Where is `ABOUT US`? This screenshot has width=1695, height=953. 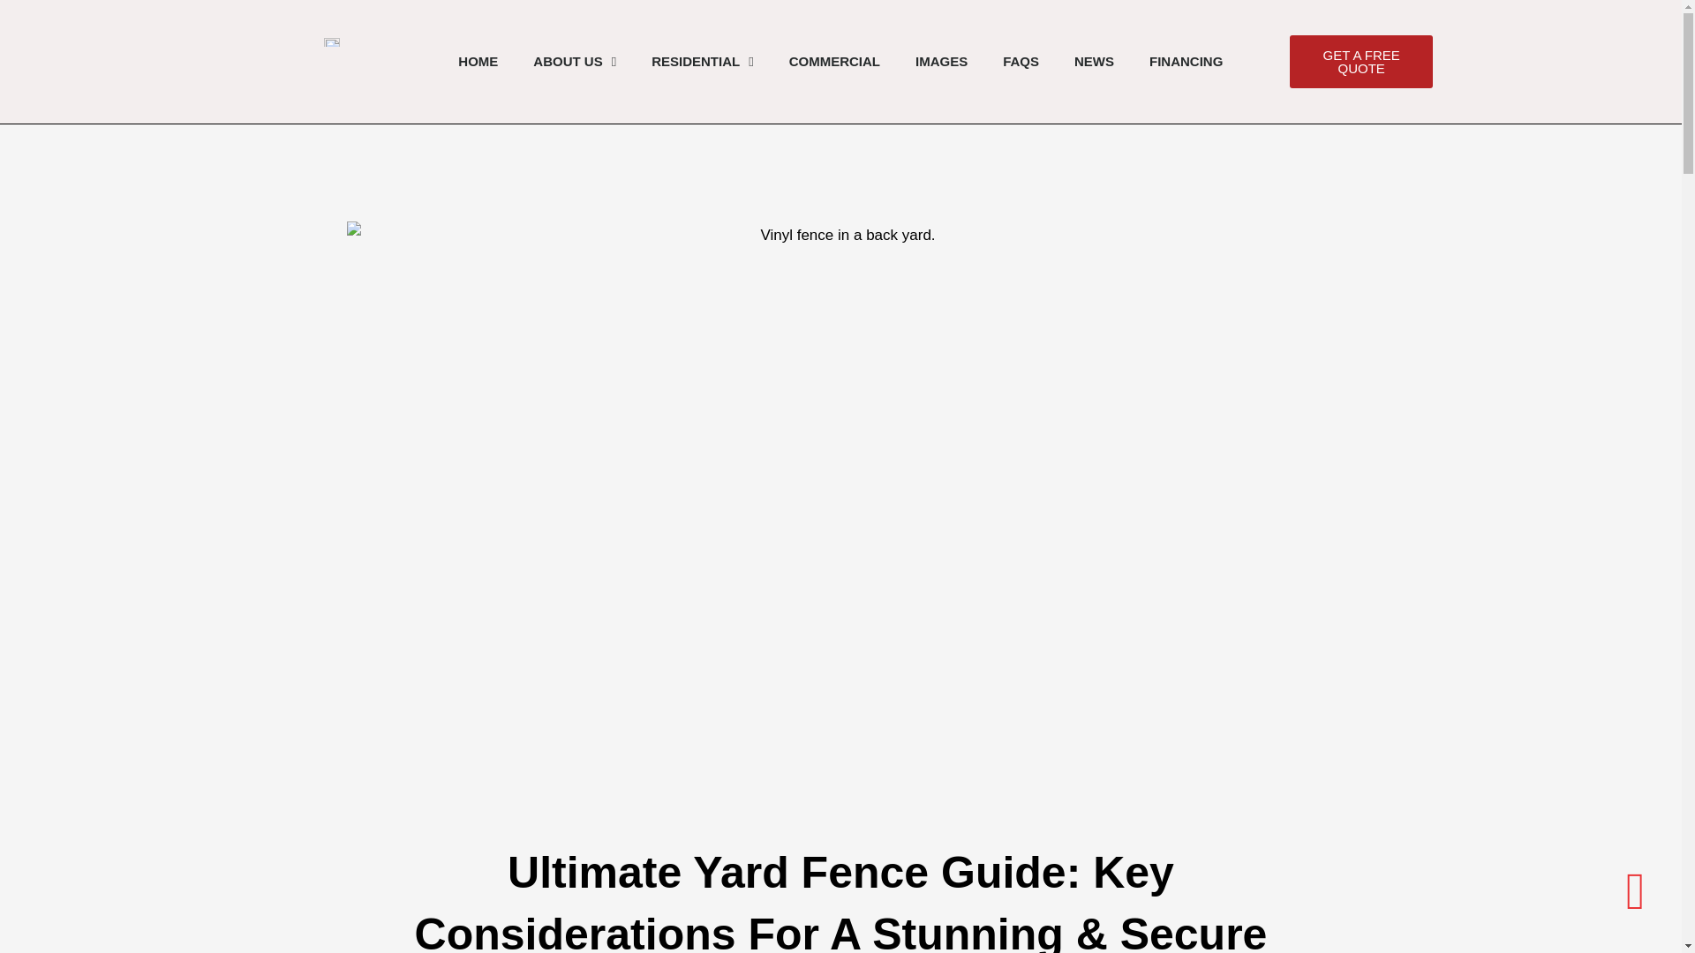
ABOUT US is located at coordinates (574, 62).